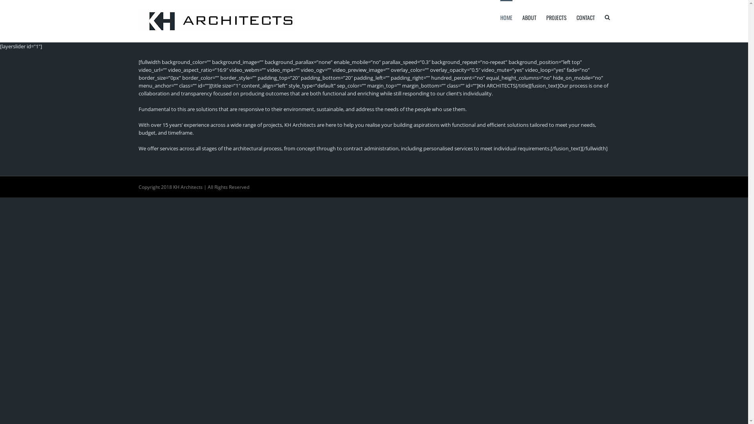 The image size is (754, 424). I want to click on ABOUT, so click(529, 17).